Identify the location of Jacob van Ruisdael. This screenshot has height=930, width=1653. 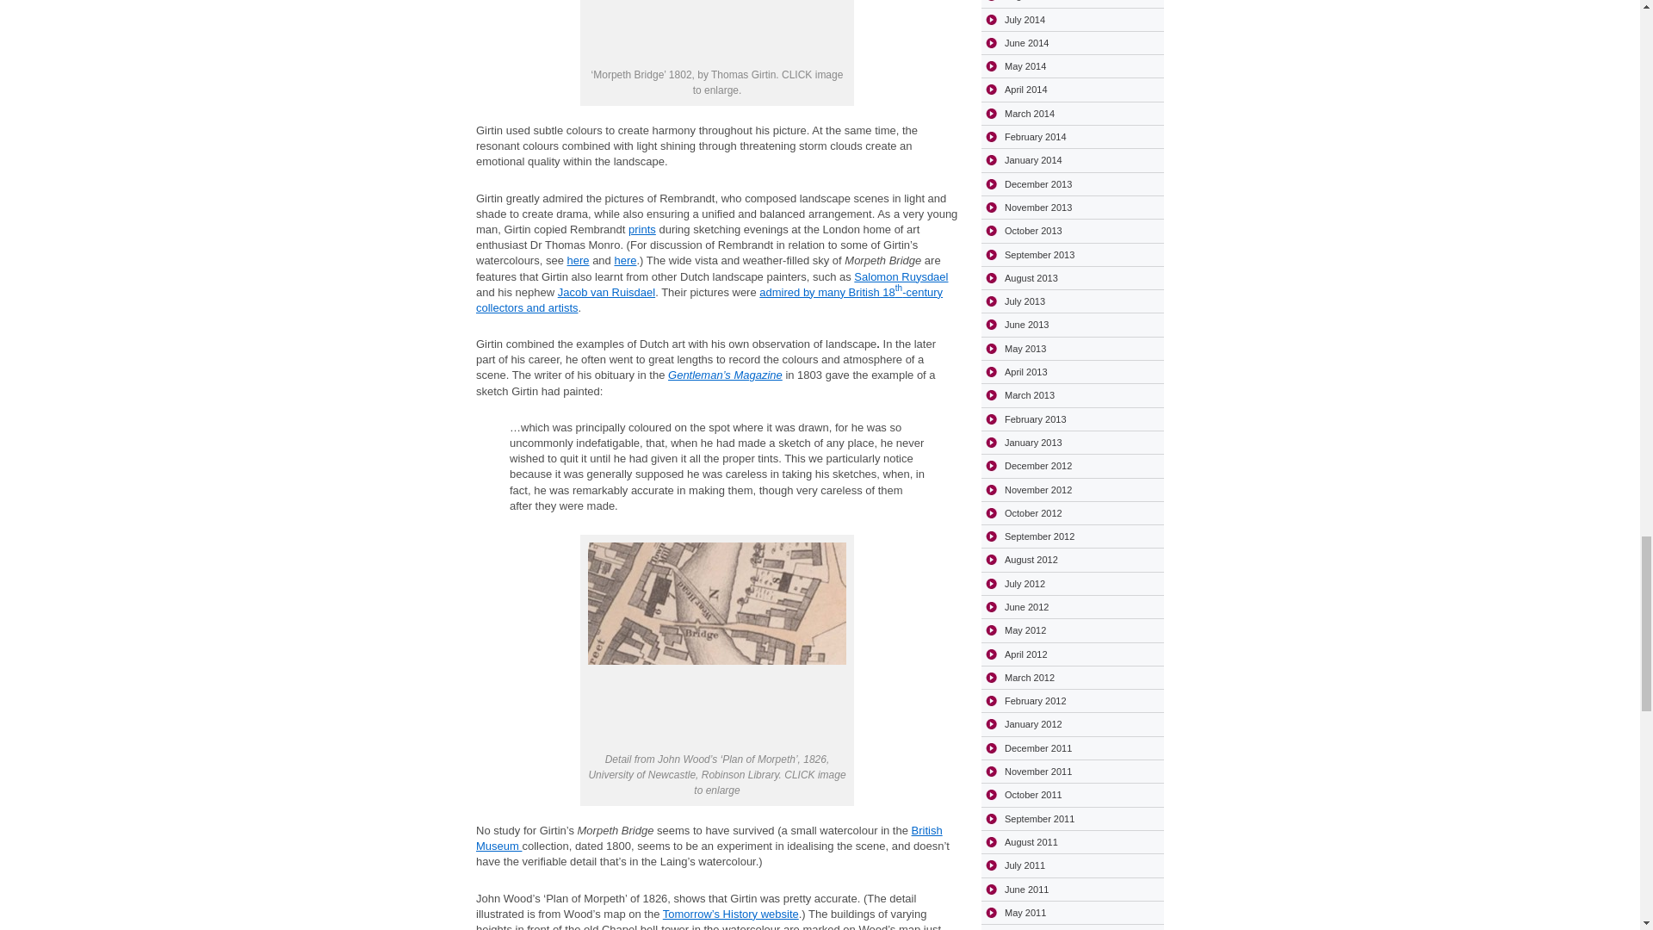
(606, 291).